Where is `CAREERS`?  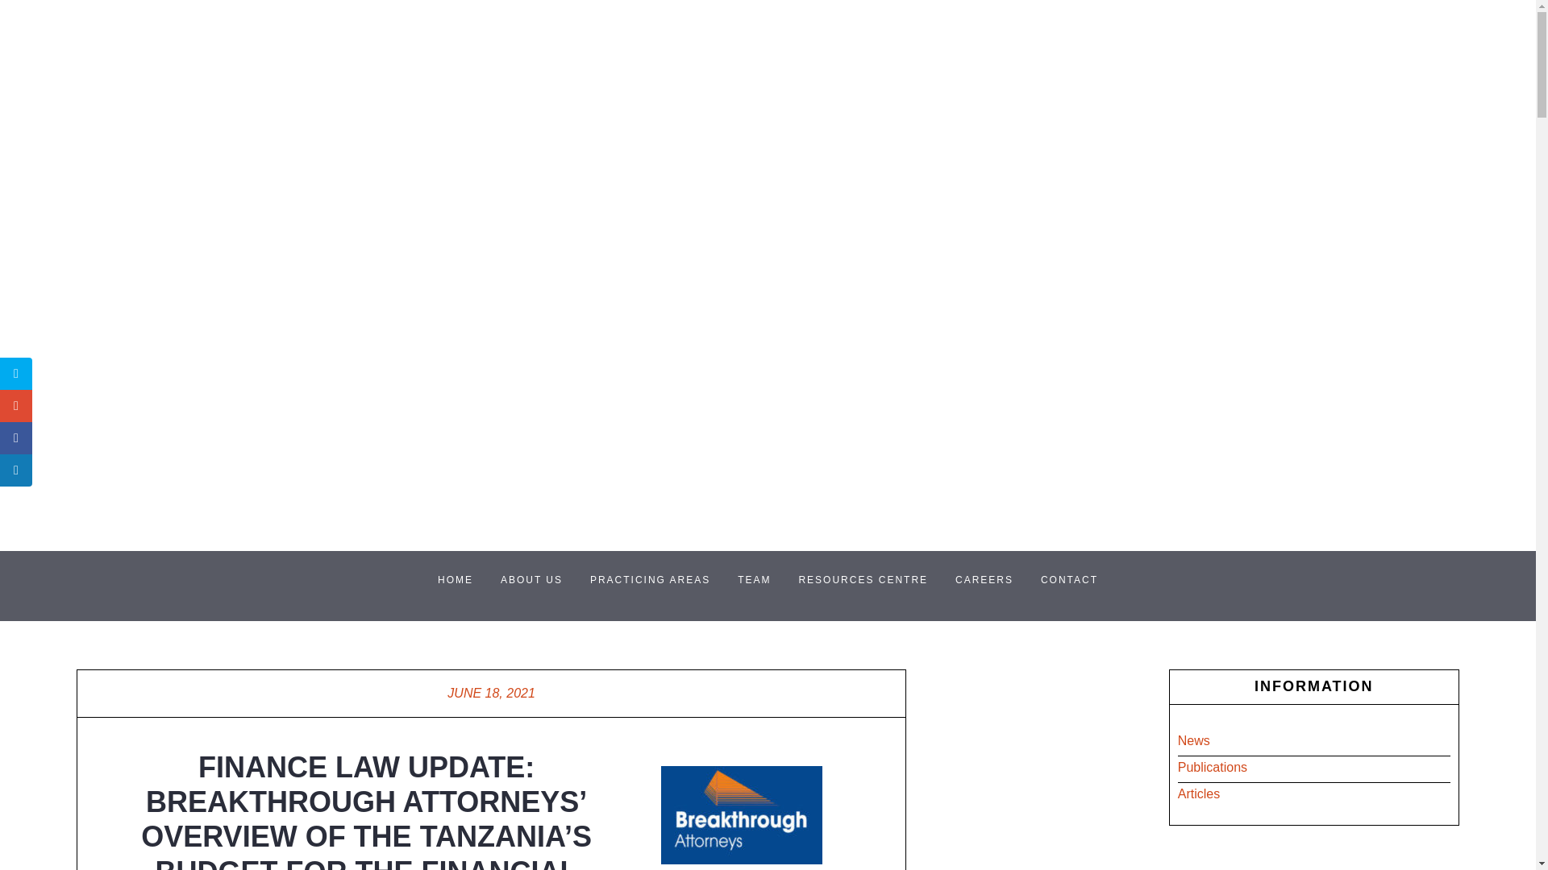 CAREERS is located at coordinates (984, 580).